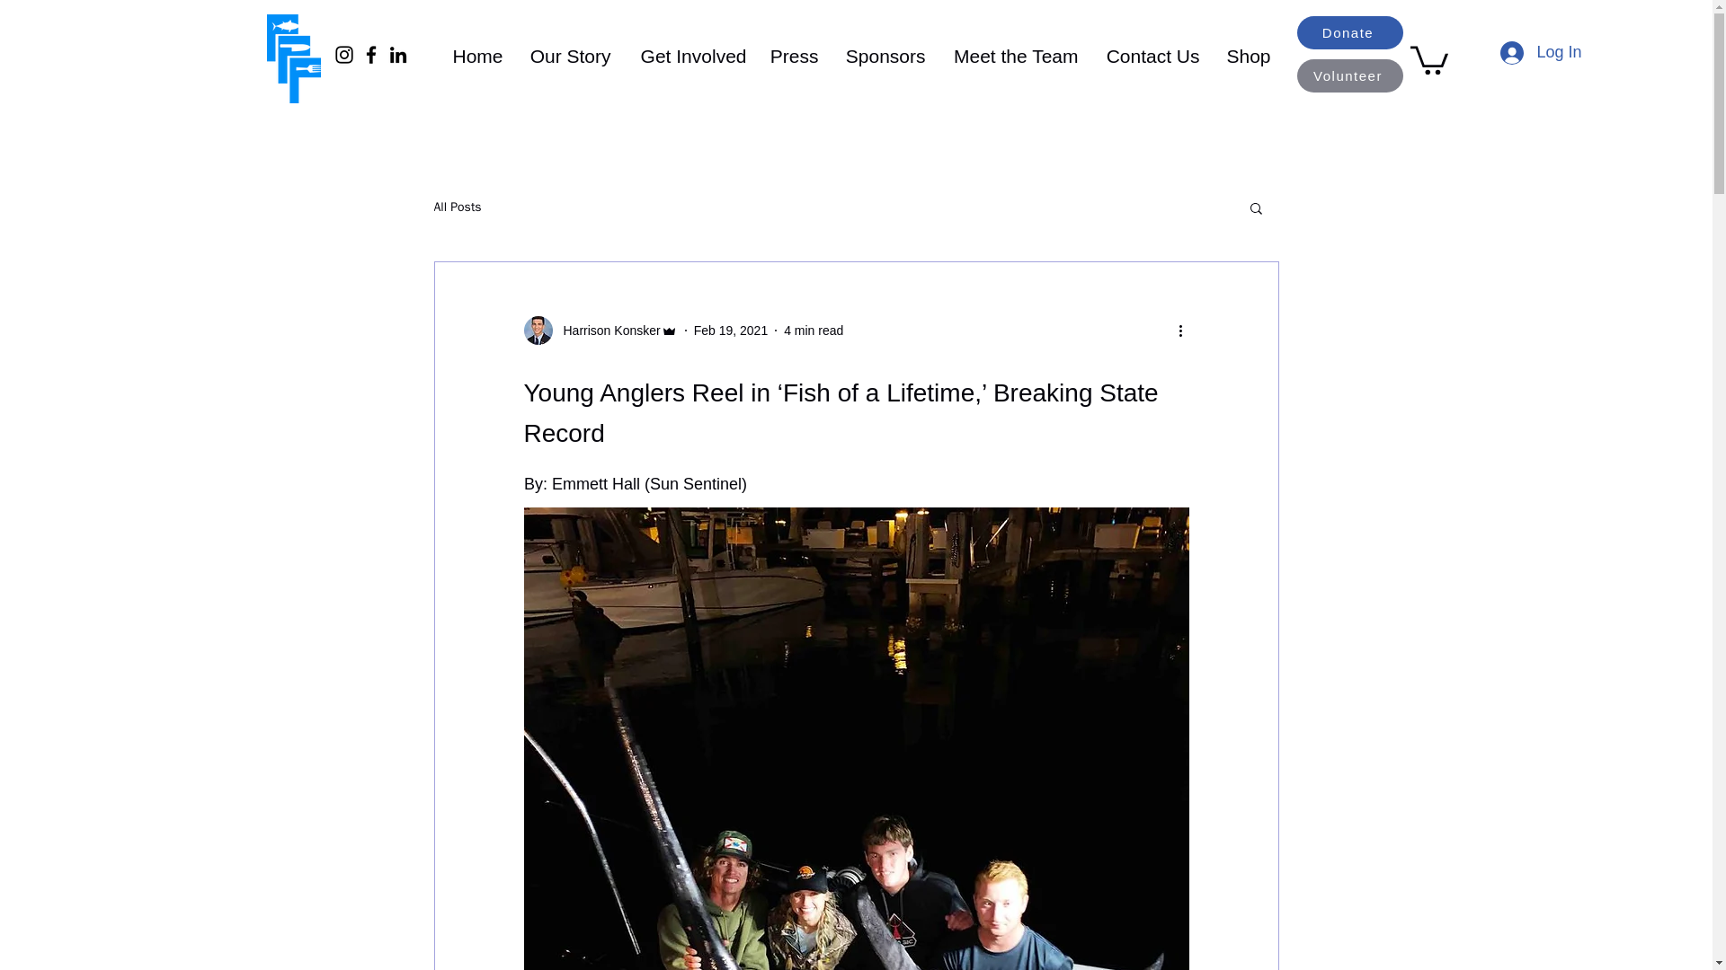  Describe the element at coordinates (457, 207) in the screenshot. I see `All Posts` at that location.